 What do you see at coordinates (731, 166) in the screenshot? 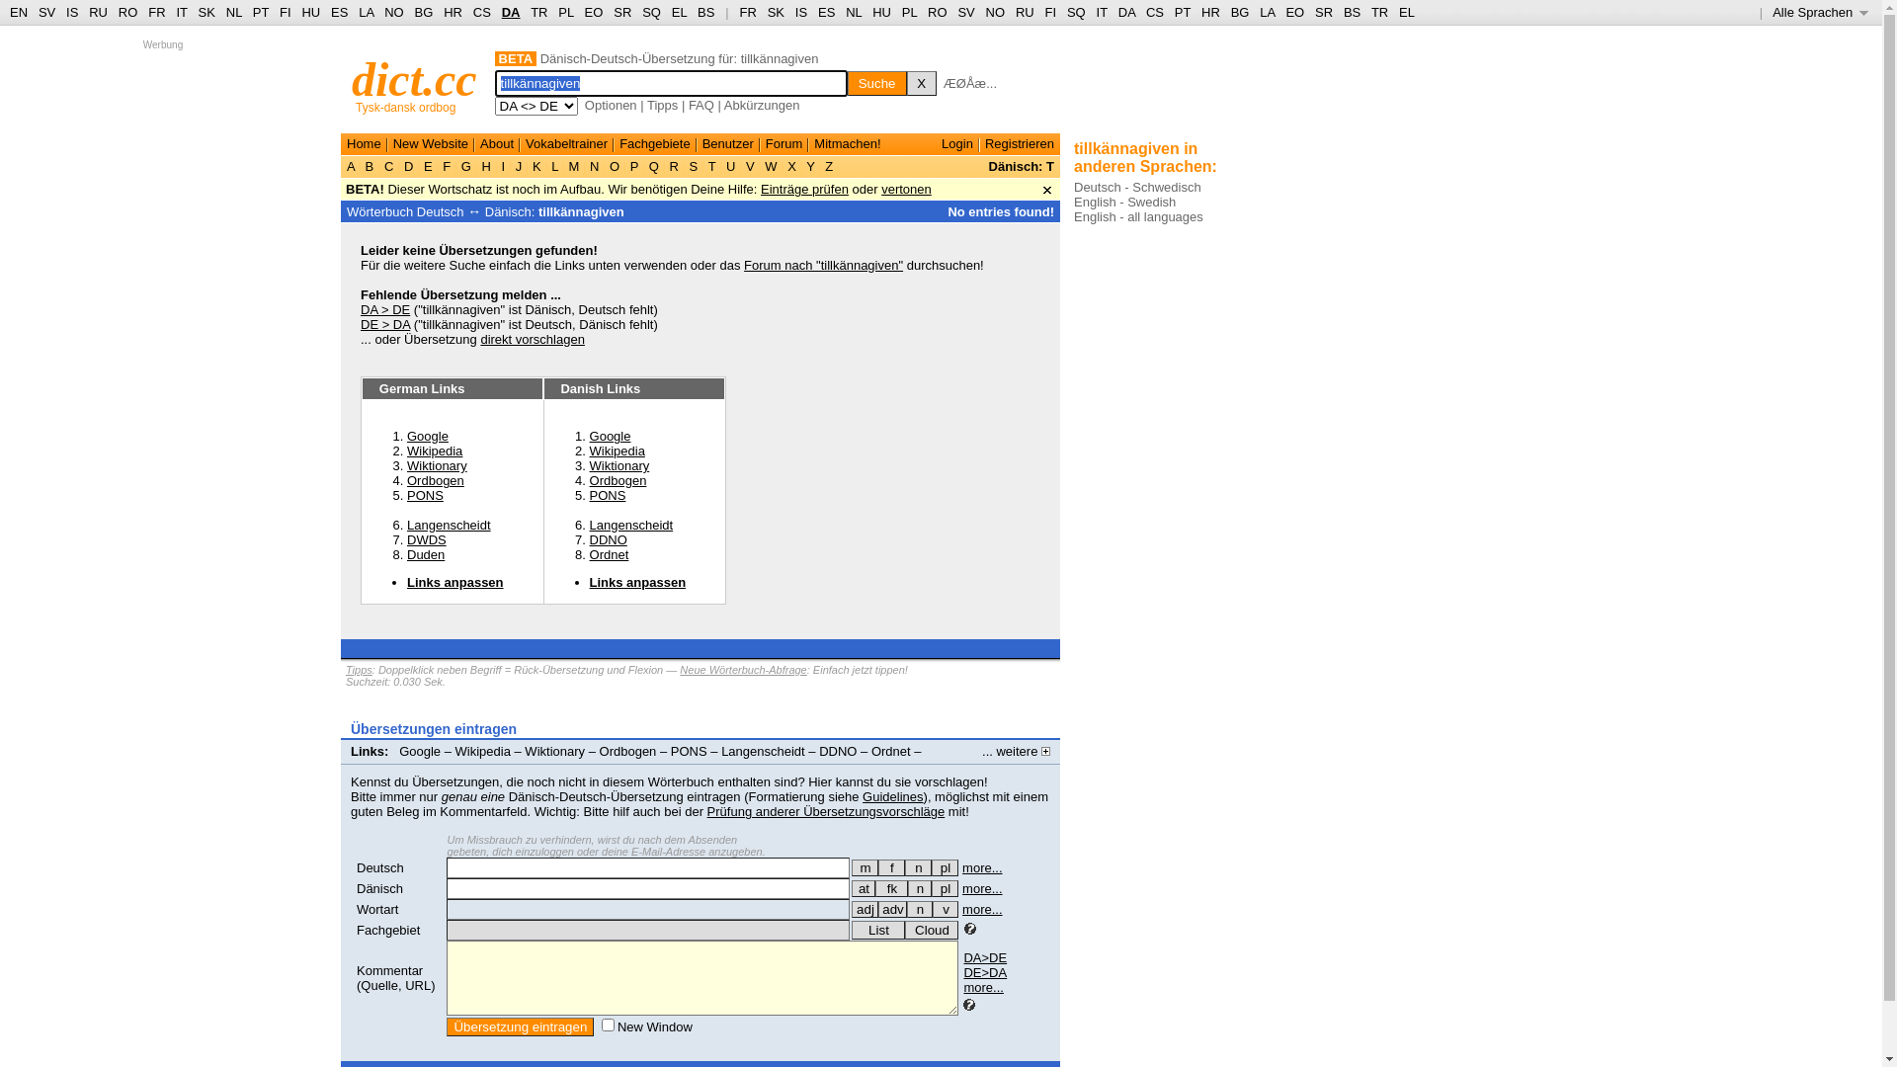
I see `U` at bounding box center [731, 166].